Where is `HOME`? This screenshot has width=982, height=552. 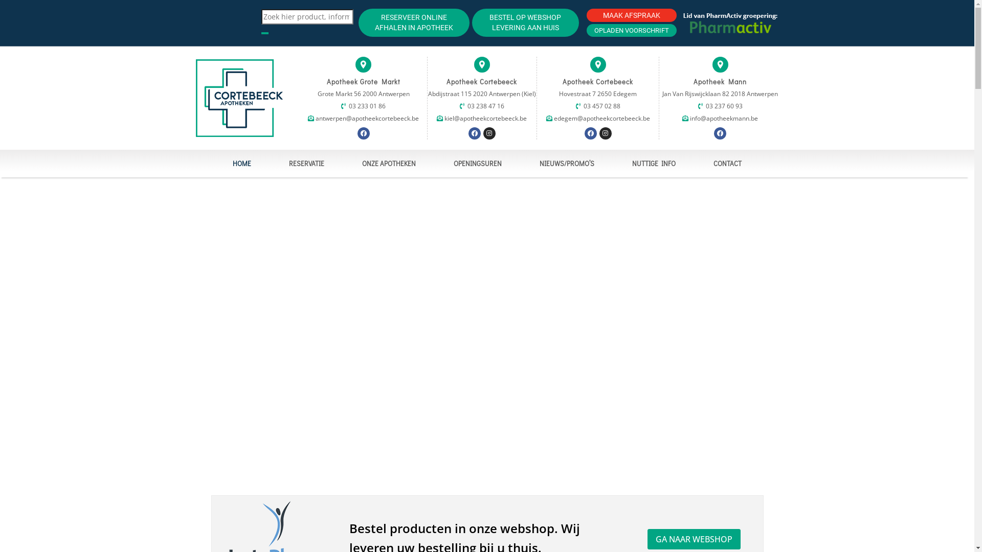
HOME is located at coordinates (242, 164).